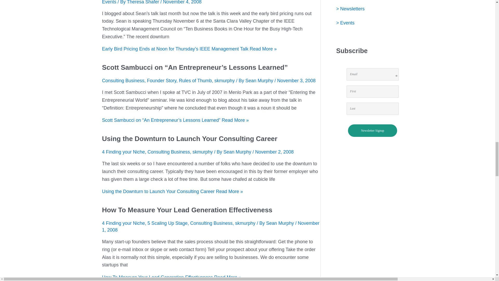 The height and width of the screenshot is (281, 499). What do you see at coordinates (238, 152) in the screenshot?
I see `View all posts by Sean Murphy` at bounding box center [238, 152].